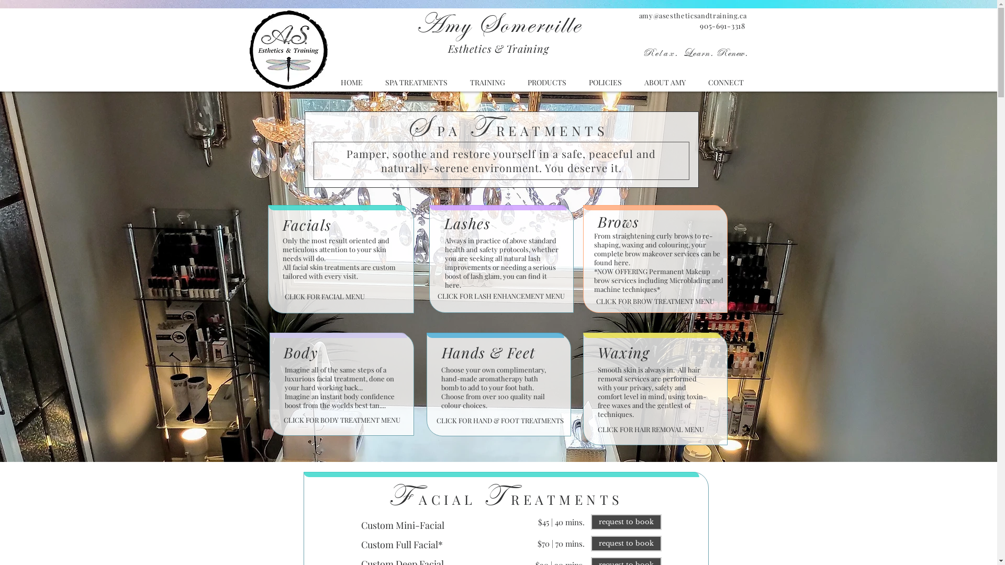 This screenshot has width=1005, height=565. Describe the element at coordinates (651, 430) in the screenshot. I see `CLICK FOR HAIR REMOVAL MENU` at that location.